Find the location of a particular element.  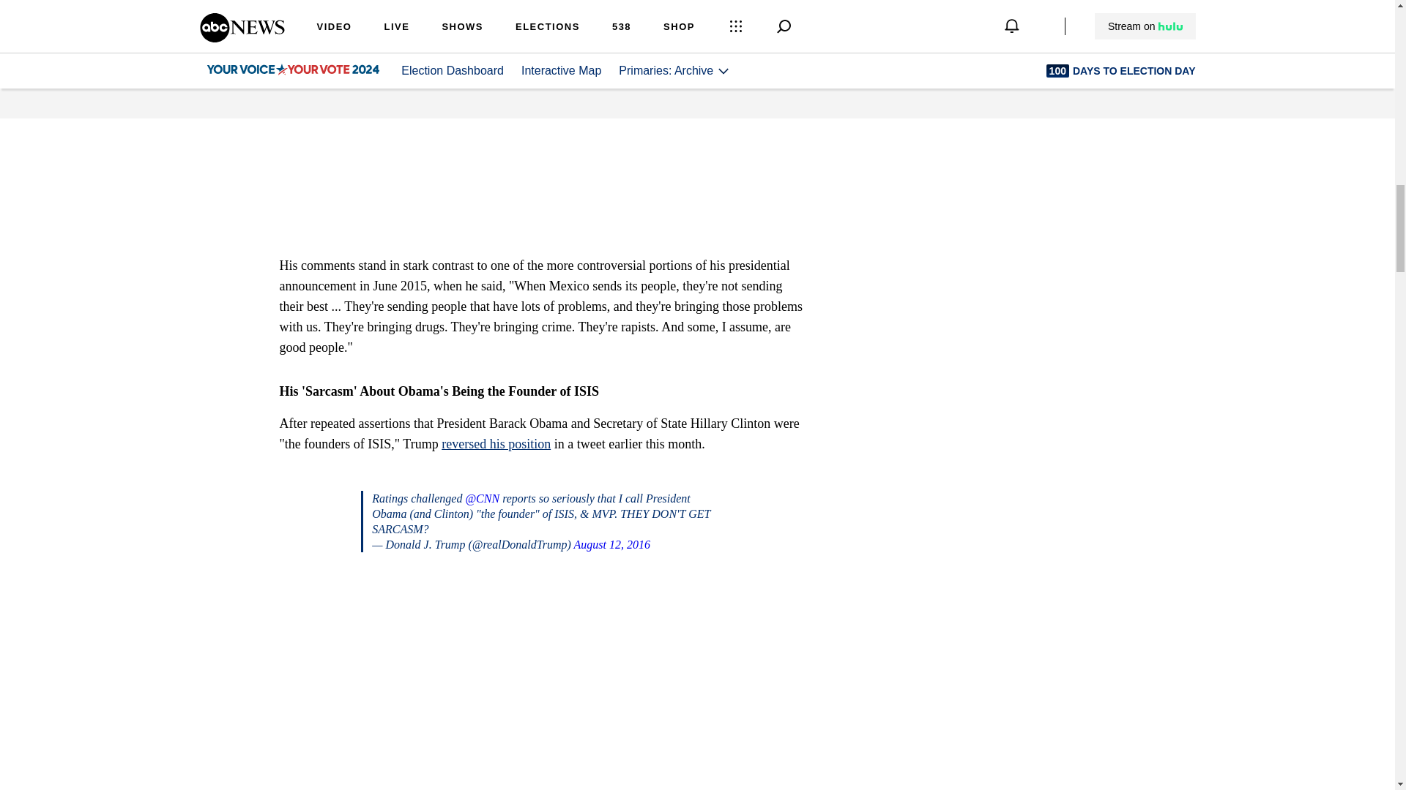

August 12, 2016 is located at coordinates (611, 544).